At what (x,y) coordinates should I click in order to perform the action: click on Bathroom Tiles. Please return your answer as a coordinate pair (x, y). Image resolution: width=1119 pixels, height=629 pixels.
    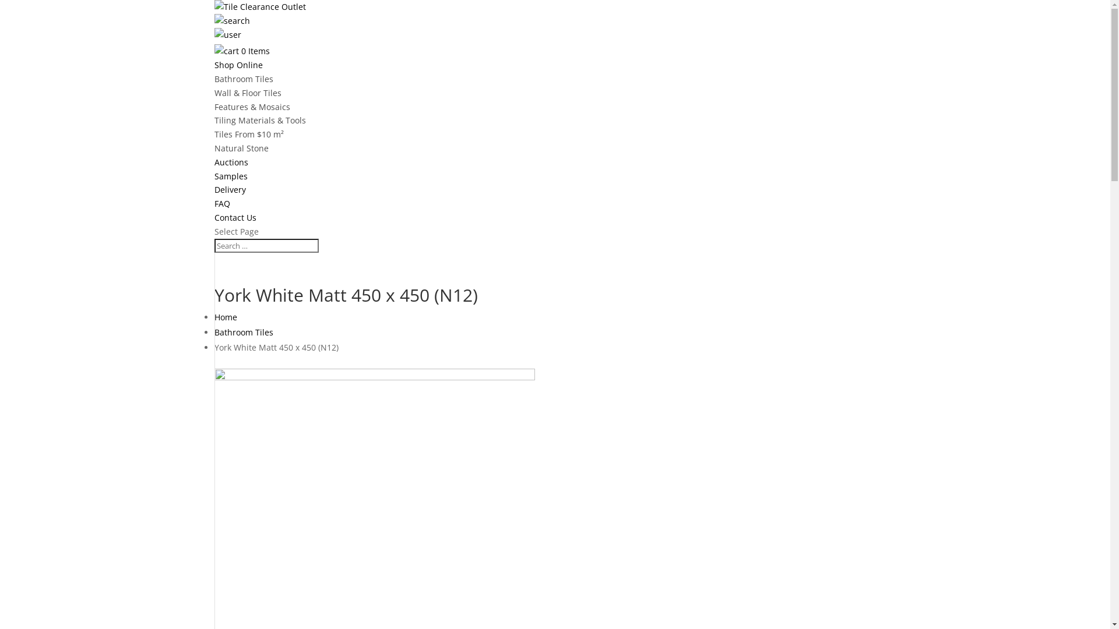
    Looking at the image, I should click on (244, 79).